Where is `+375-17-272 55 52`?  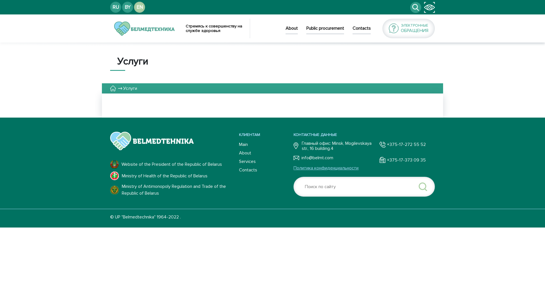 +375-17-272 55 52 is located at coordinates (403, 144).